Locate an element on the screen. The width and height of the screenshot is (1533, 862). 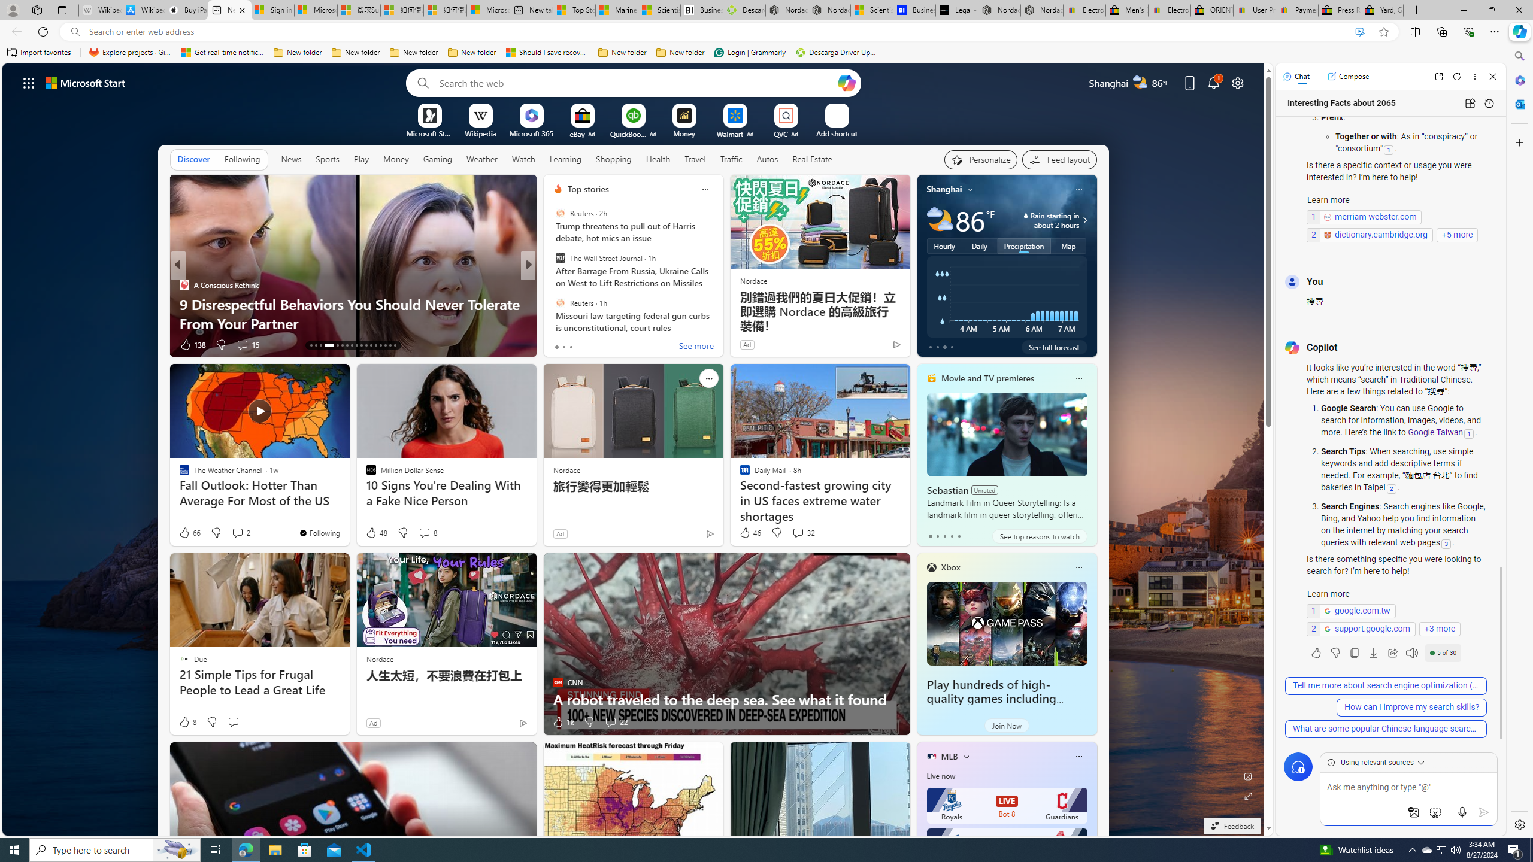
30 Outdated Things Baby Boomers Still Think Are Cool is located at coordinates (721, 314).